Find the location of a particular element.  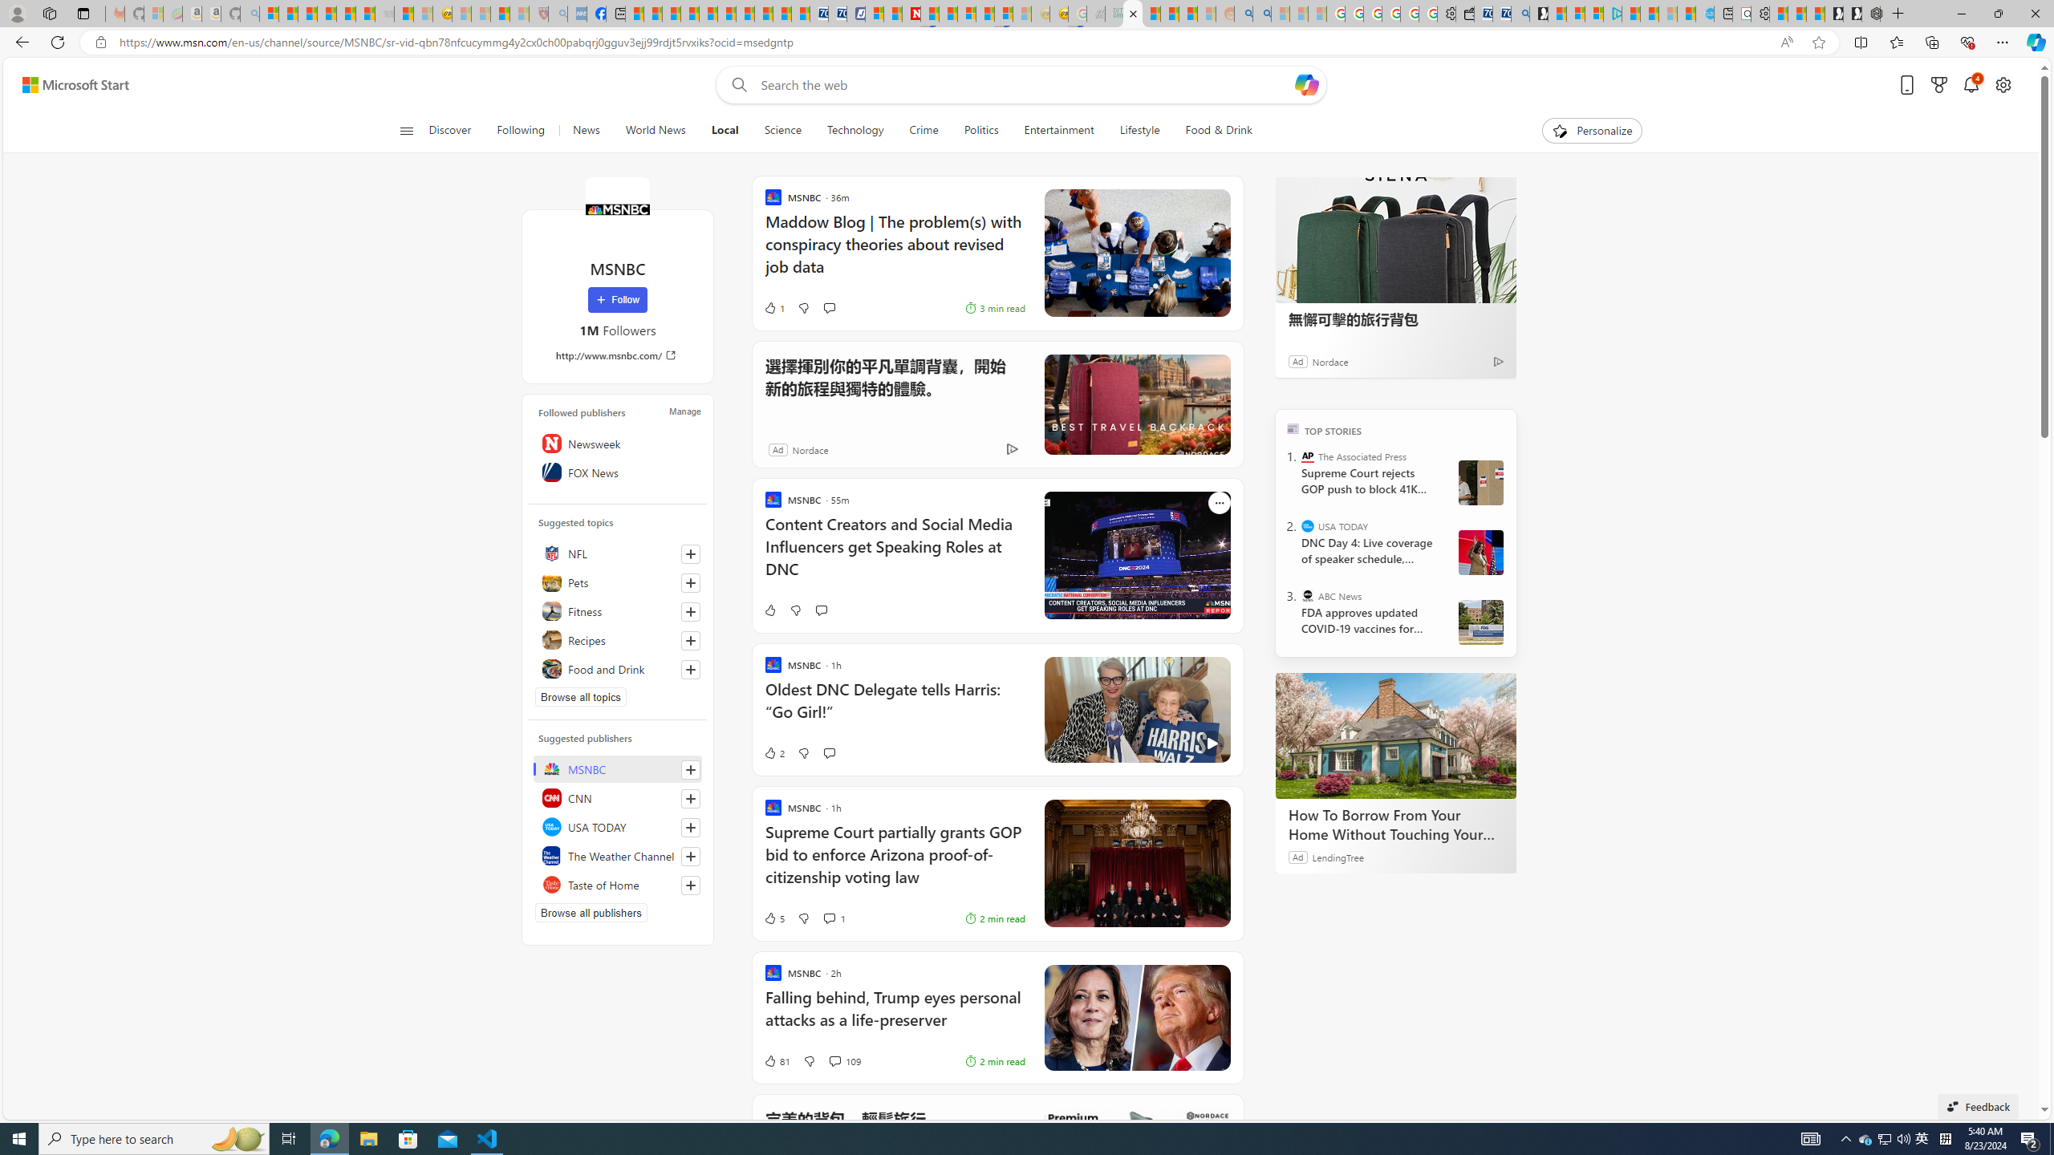

12 Popular Science Lies that Must be Corrected - Sleeping is located at coordinates (520, 14).